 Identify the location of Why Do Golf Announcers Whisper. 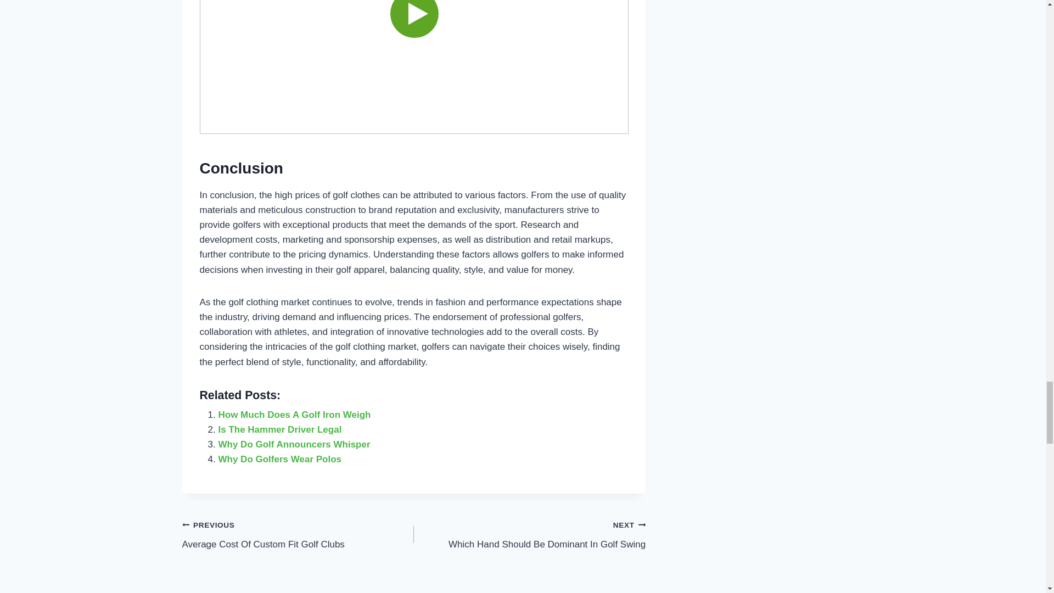
(414, 67).